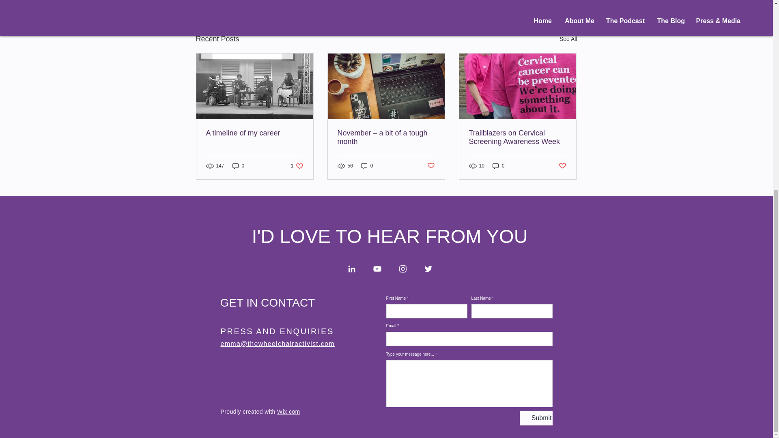 The width and height of the screenshot is (779, 438). I want to click on 0, so click(297, 166).